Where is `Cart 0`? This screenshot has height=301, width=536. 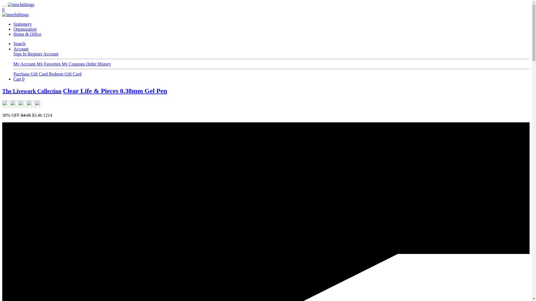 Cart 0 is located at coordinates (19, 79).